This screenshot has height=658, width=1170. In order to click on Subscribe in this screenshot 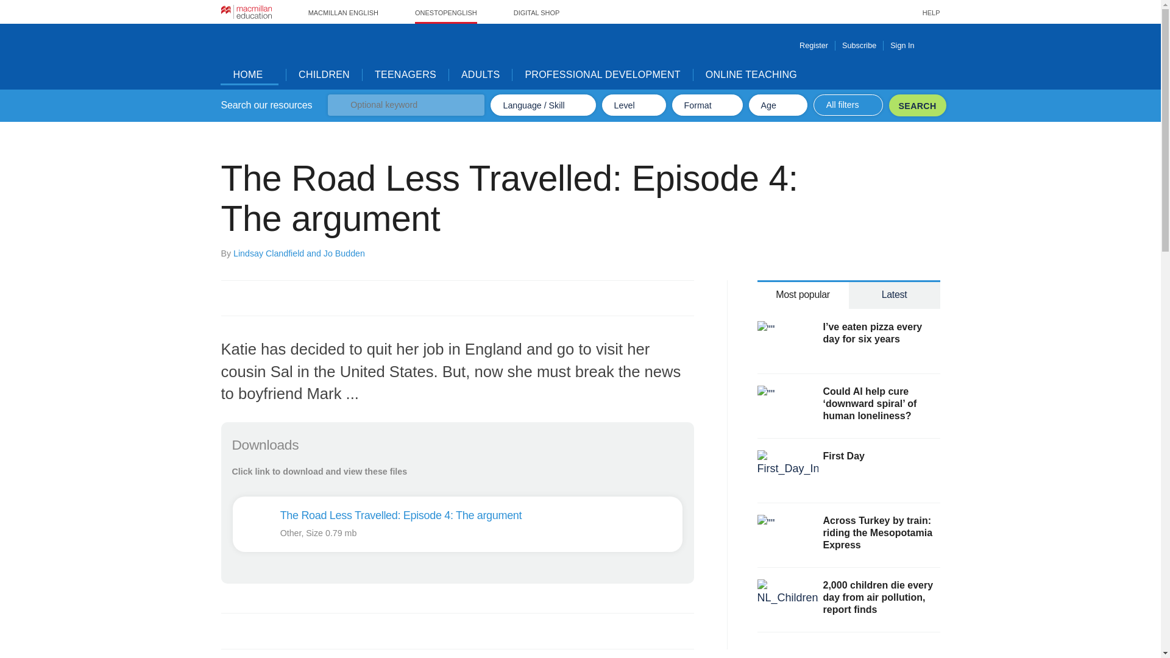, I will do `click(859, 45)`.